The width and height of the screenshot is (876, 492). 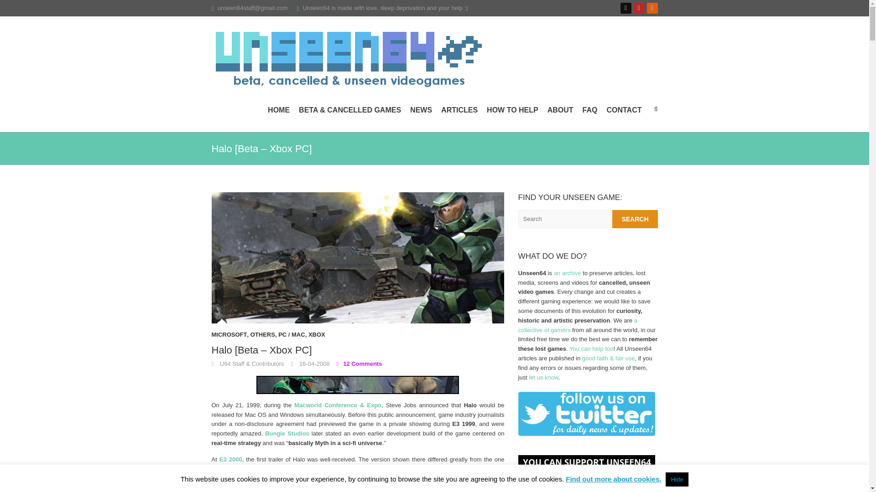 What do you see at coordinates (229, 337) in the screenshot?
I see `MICROSOFT` at bounding box center [229, 337].